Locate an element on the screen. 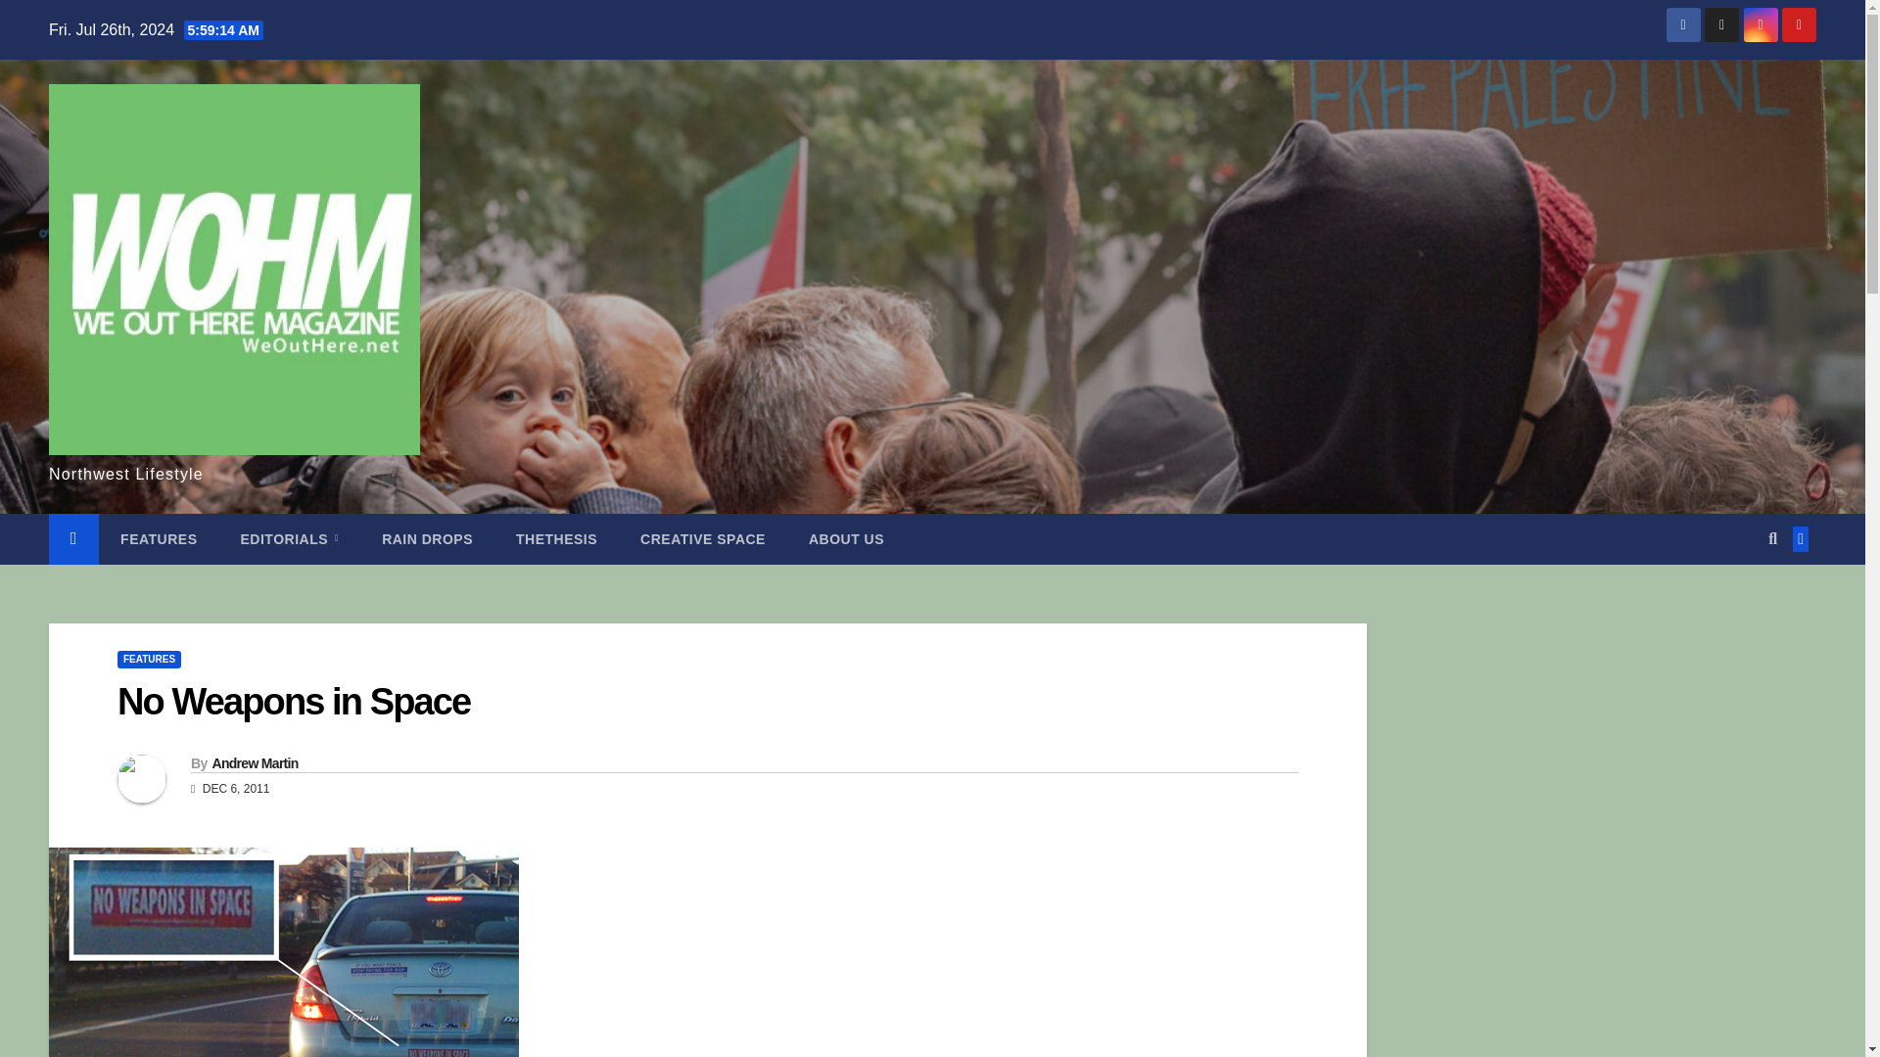  Rain Drops is located at coordinates (427, 538).